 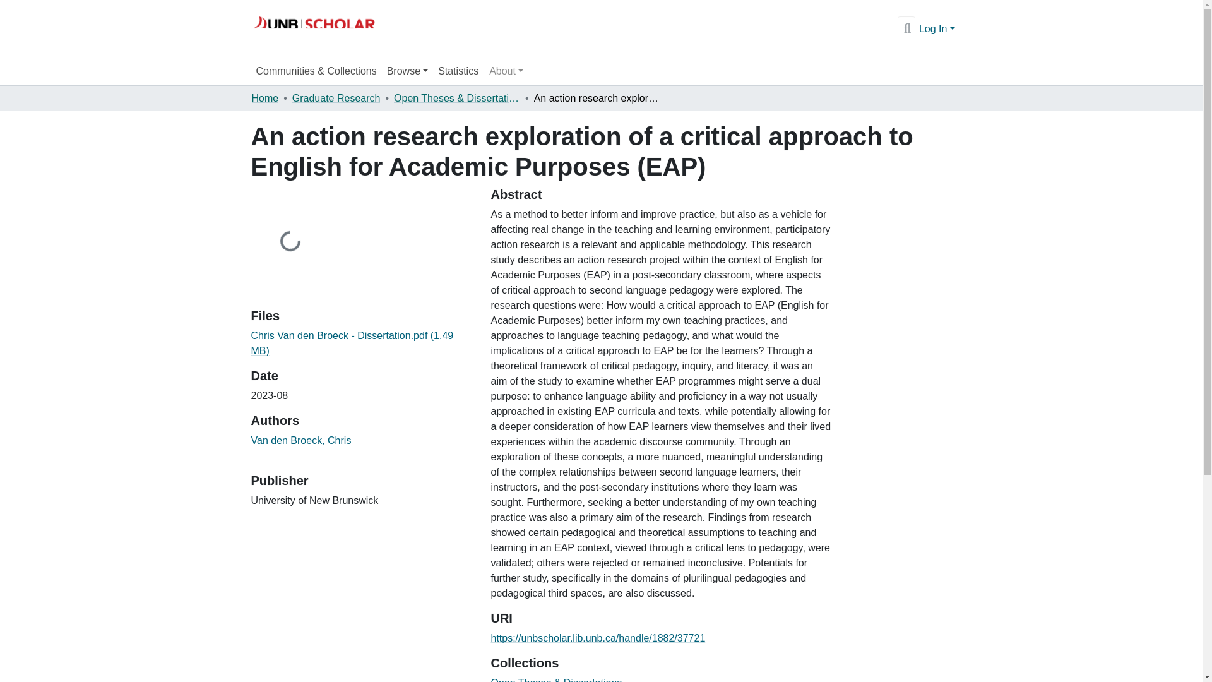 I want to click on About, so click(x=506, y=71).